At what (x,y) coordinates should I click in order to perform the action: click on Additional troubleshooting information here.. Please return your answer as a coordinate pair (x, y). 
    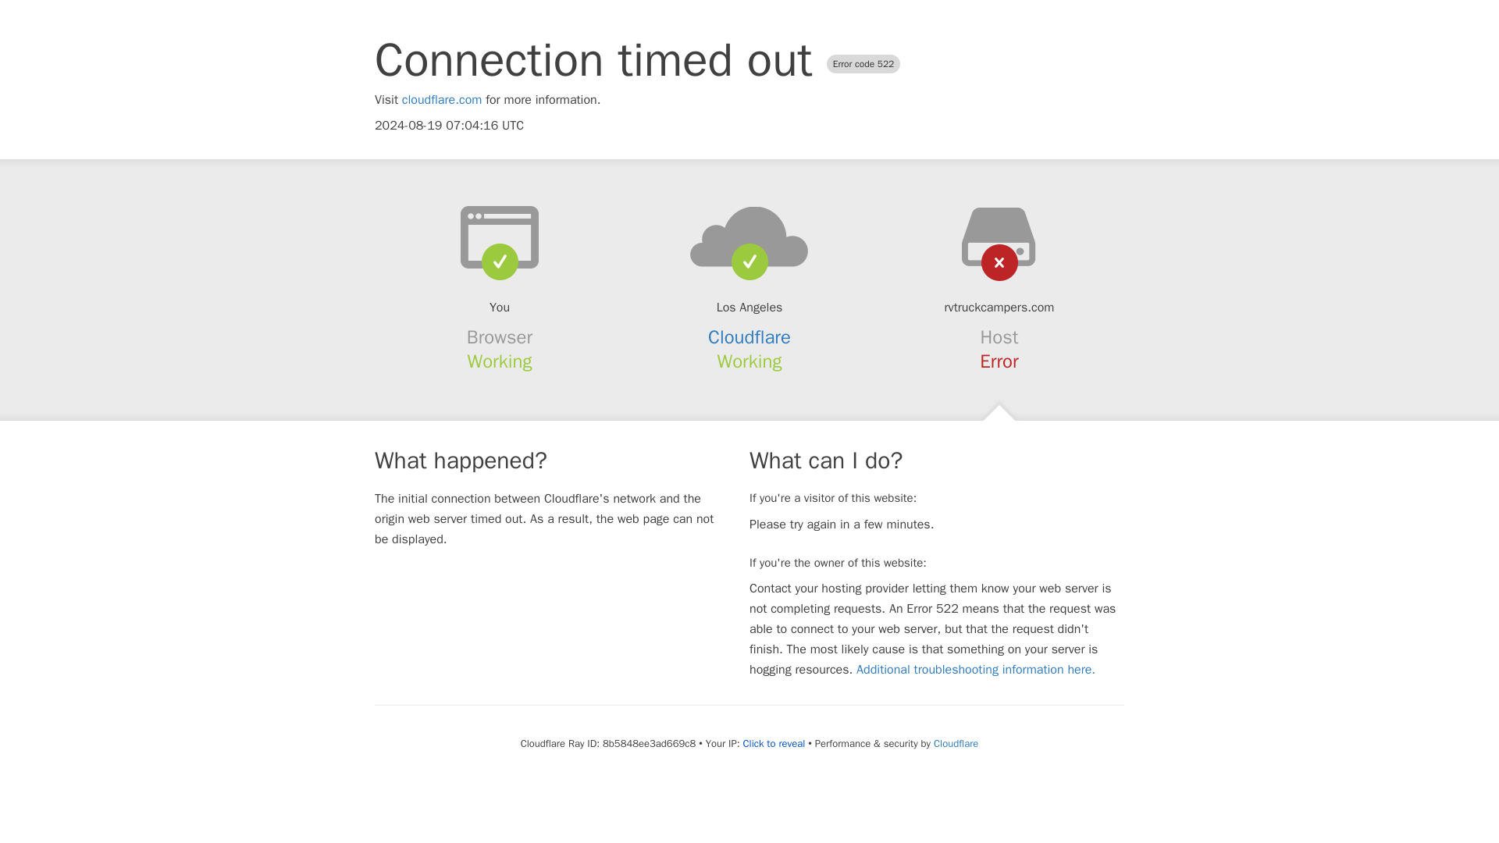
    Looking at the image, I should click on (976, 670).